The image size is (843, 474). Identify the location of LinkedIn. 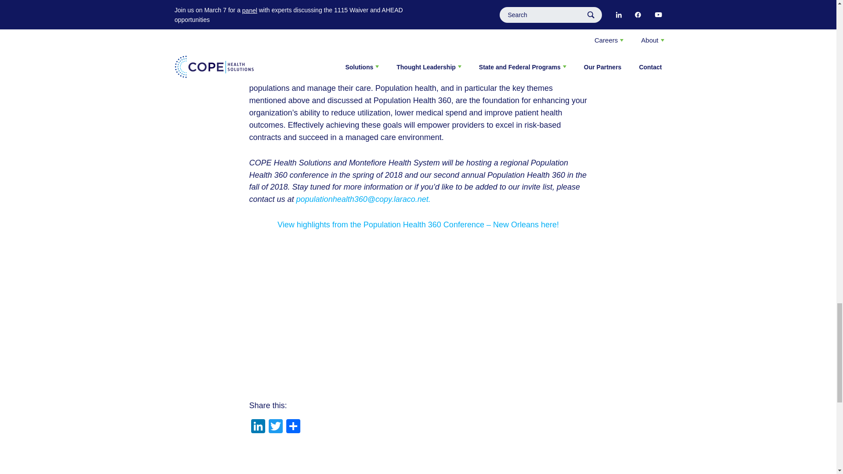
(258, 427).